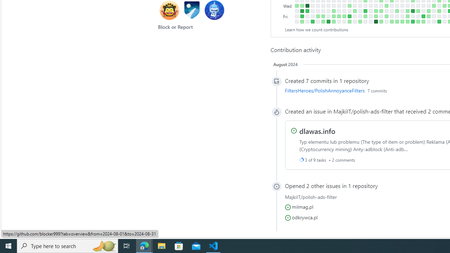 The image size is (450, 253). Describe the element at coordinates (339, 21) in the screenshot. I see `No contributions on March 2nd.` at that location.